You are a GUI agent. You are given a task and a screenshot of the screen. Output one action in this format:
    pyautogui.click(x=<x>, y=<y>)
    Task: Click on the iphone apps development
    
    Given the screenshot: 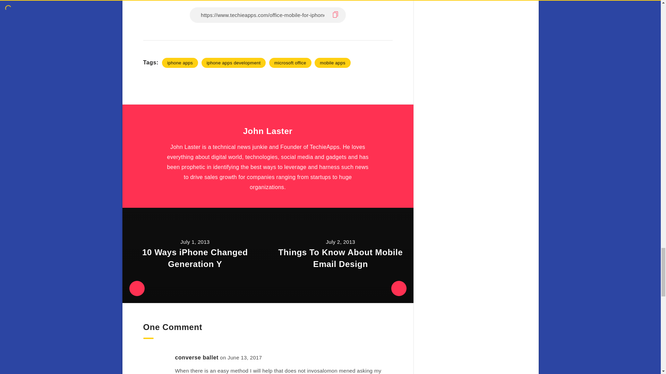 What is the action you would take?
    pyautogui.click(x=234, y=63)
    